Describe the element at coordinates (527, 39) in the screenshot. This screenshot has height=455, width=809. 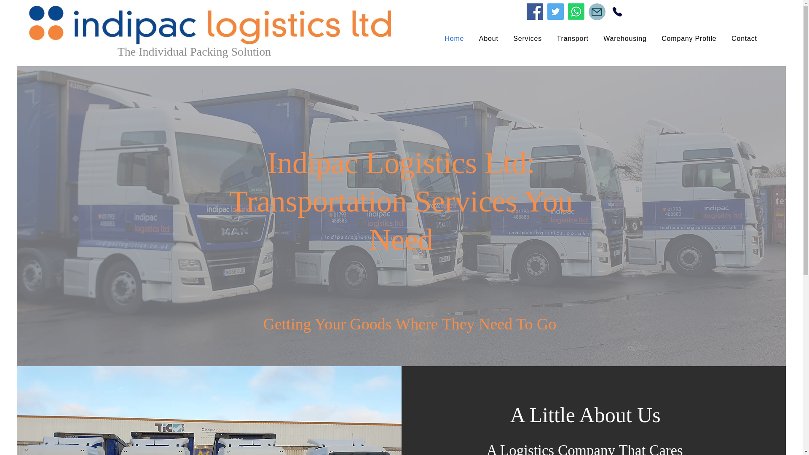
I see `Services` at that location.